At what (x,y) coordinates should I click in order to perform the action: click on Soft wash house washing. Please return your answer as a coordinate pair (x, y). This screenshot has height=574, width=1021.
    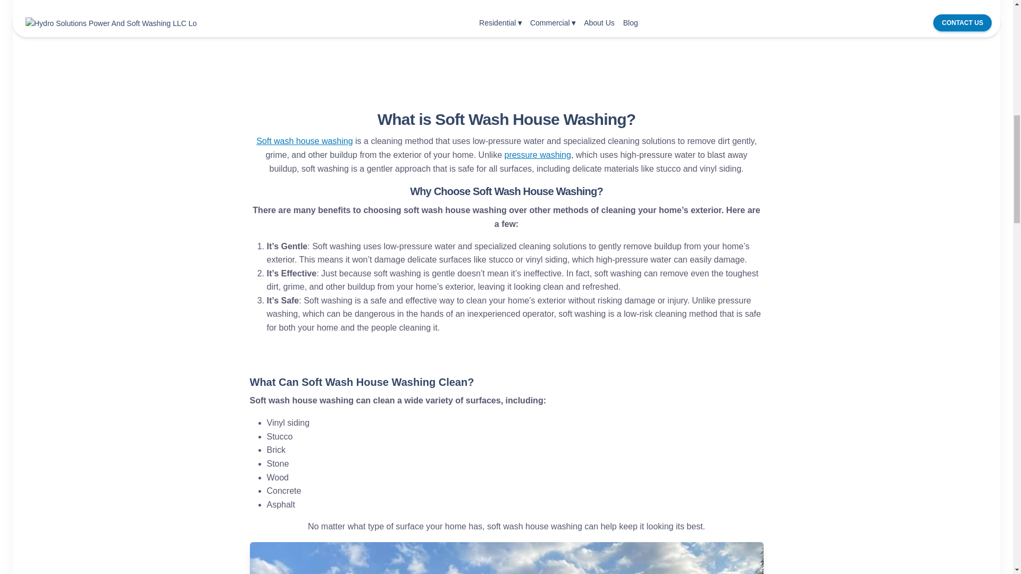
    Looking at the image, I should click on (304, 141).